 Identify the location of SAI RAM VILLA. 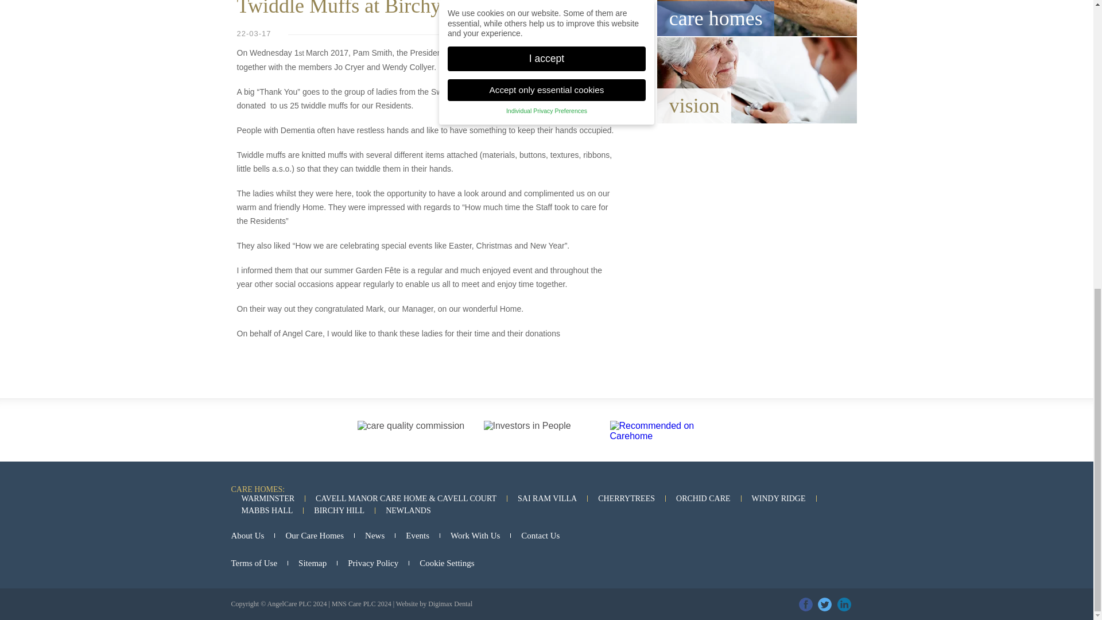
(547, 498).